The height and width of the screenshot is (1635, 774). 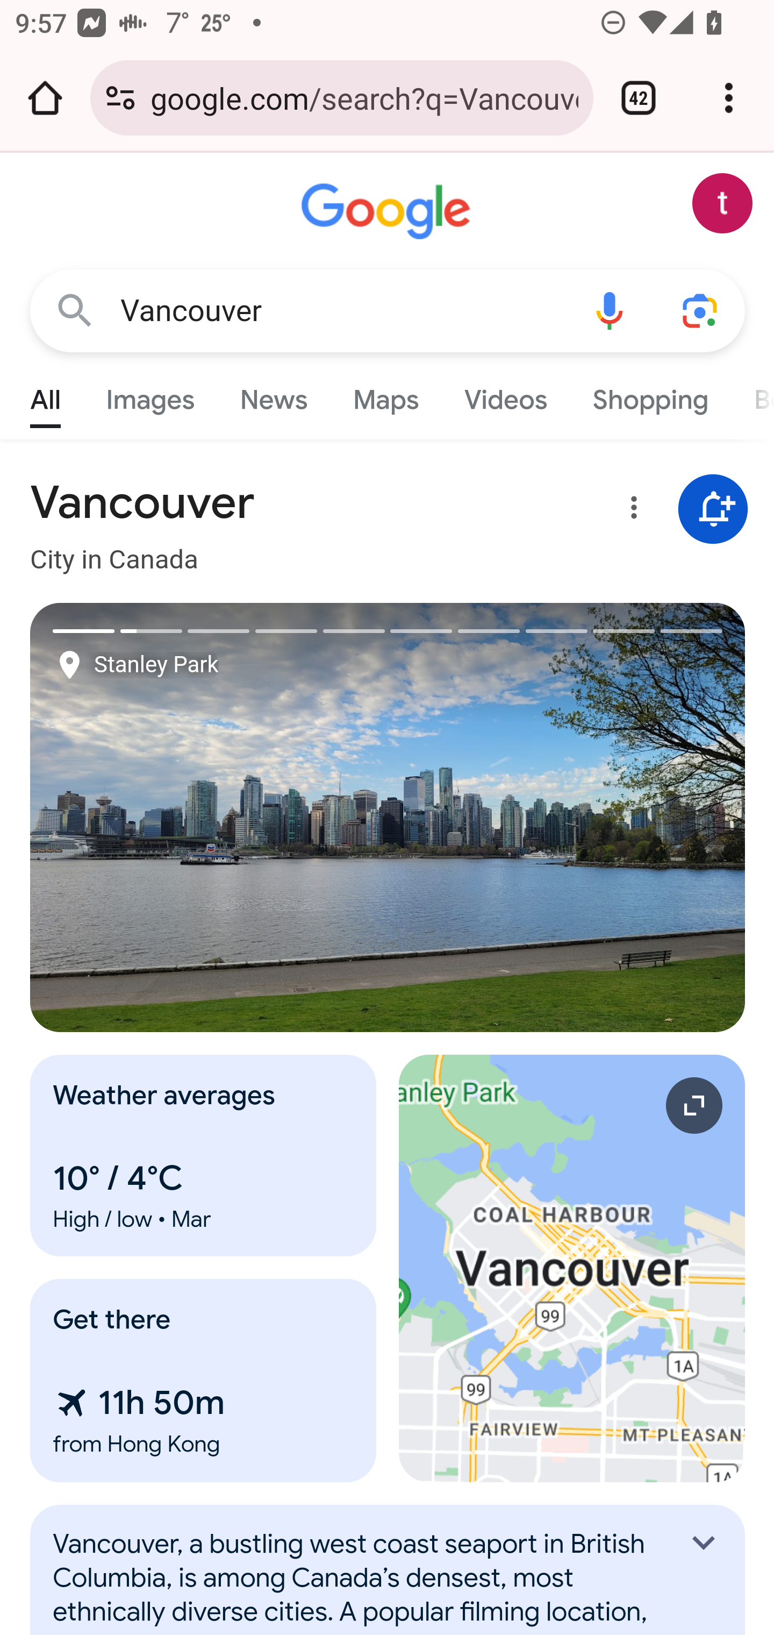 I want to click on Maps, so click(x=385, y=395).